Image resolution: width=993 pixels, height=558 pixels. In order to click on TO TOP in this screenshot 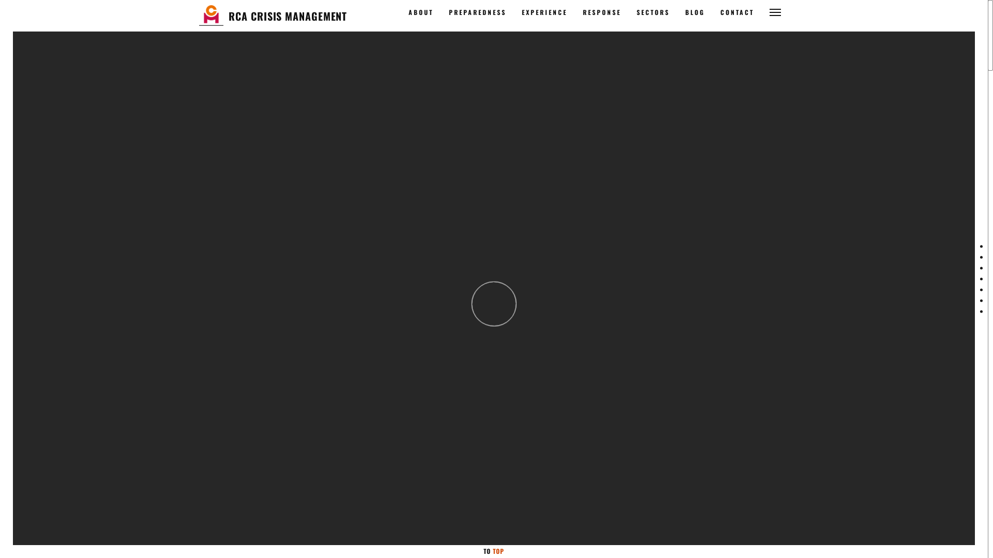, I will do `click(494, 551)`.